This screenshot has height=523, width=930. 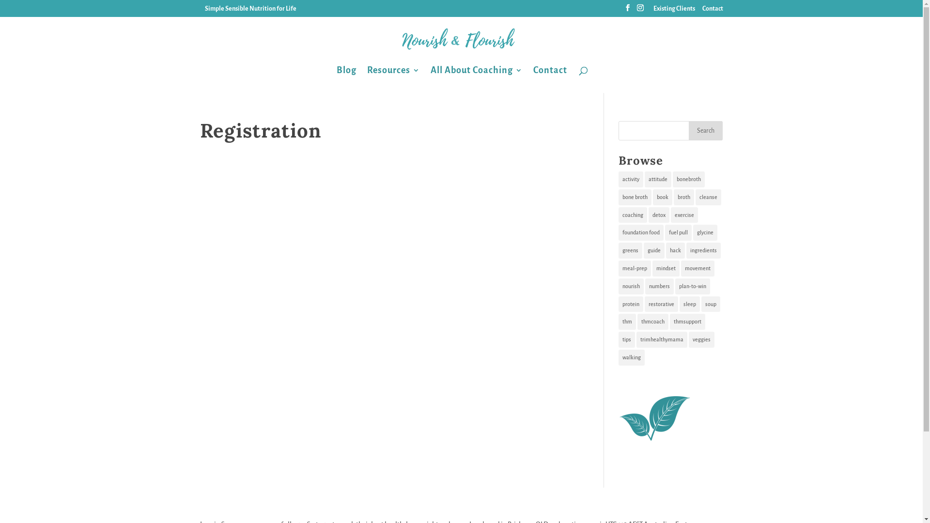 I want to click on veggies, so click(x=701, y=340).